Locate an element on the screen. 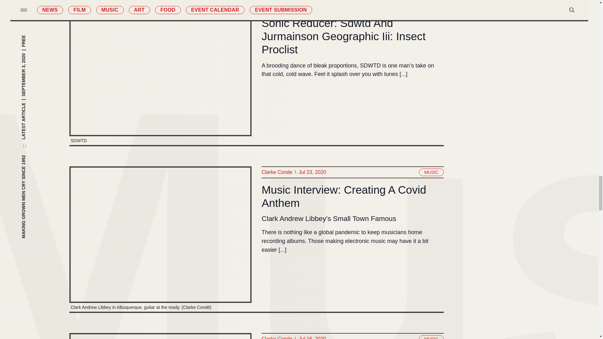 Image resolution: width=603 pixels, height=339 pixels. Clarke Conde is located at coordinates (276, 336).